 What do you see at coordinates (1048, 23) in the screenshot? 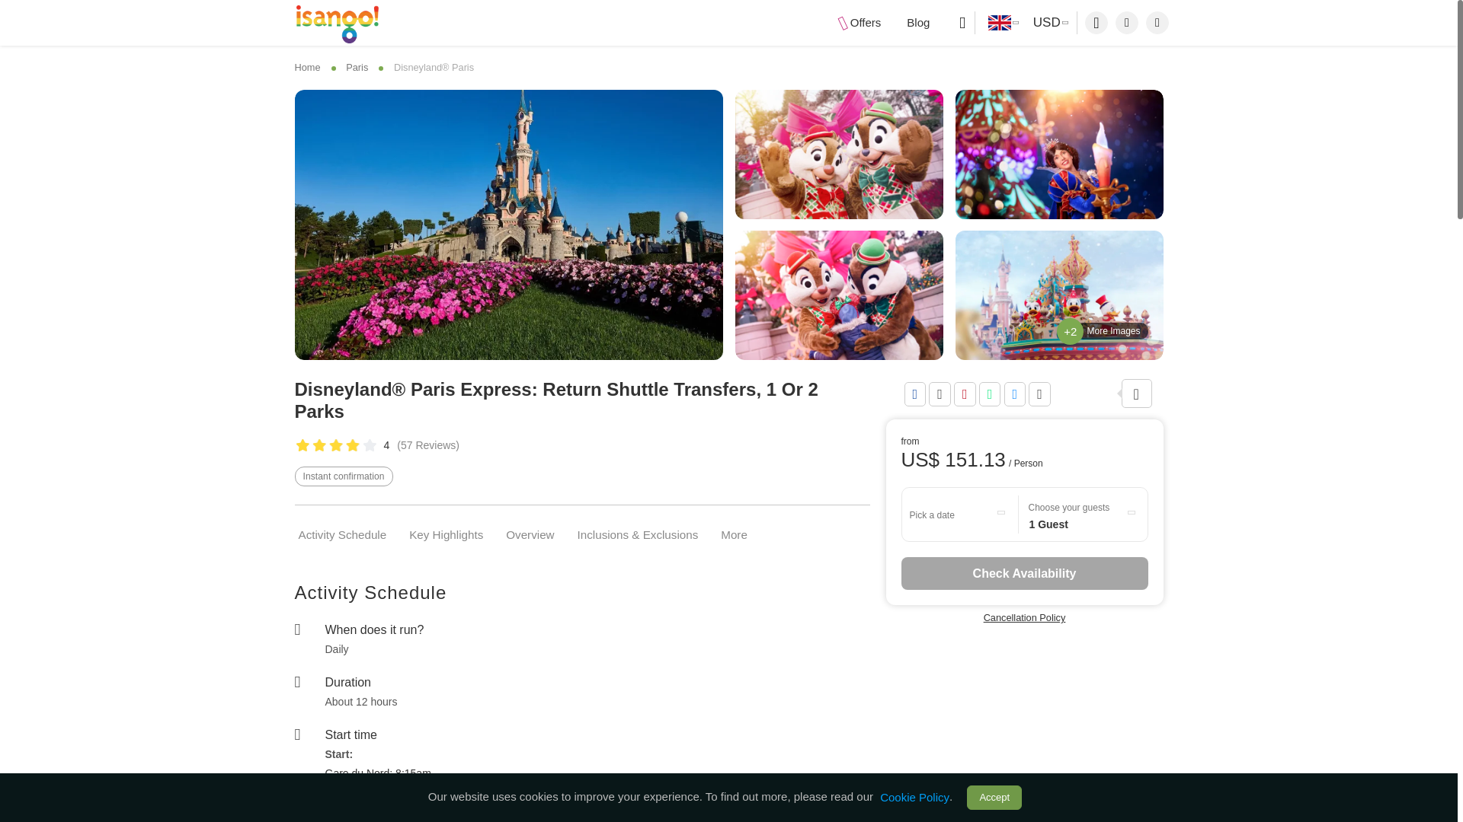
I see `USD` at bounding box center [1048, 23].